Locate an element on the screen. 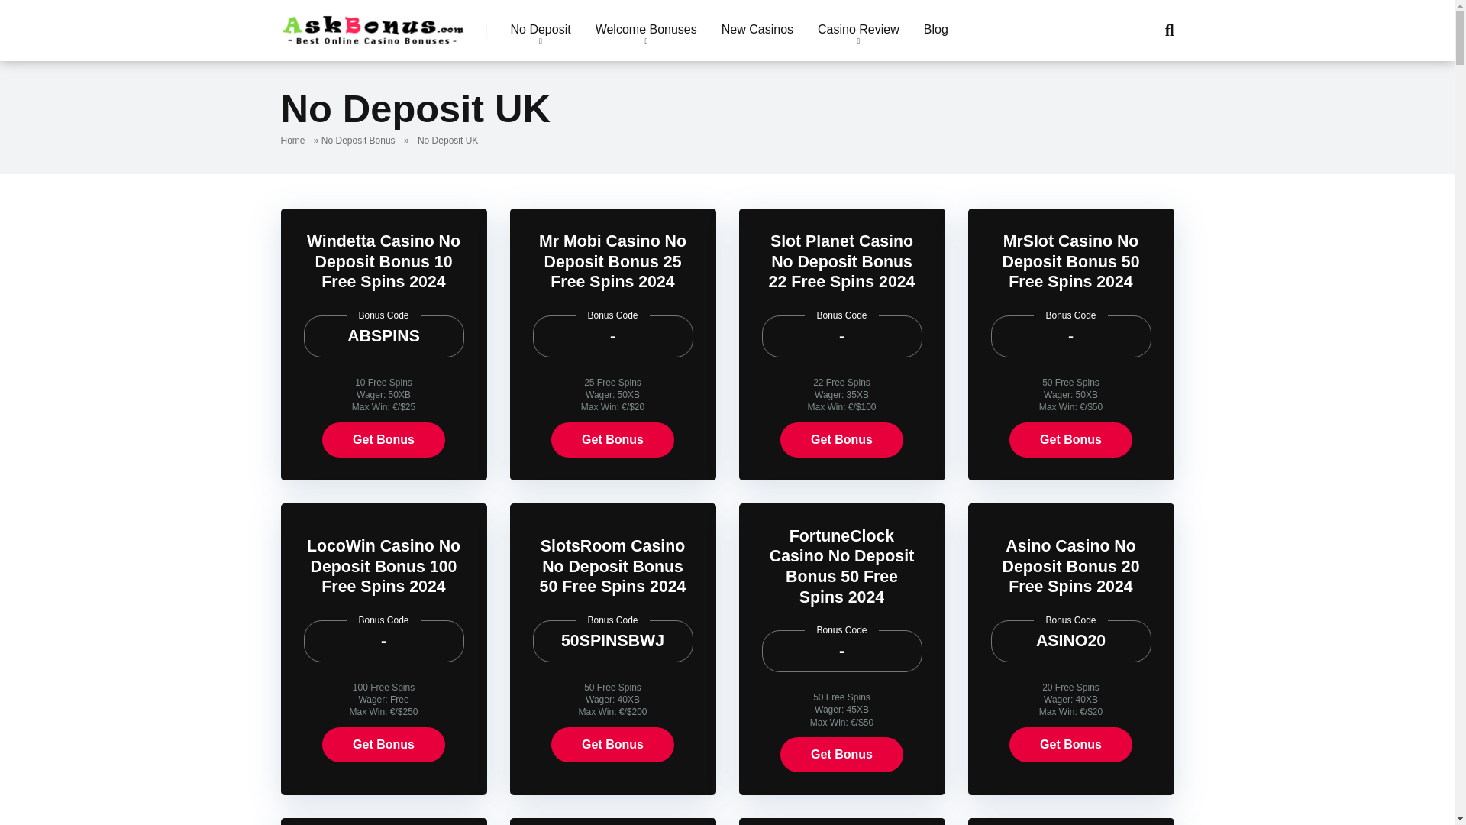  Mr Mobi Casino No Deposit Bonus 25 Free Spins 2024 is located at coordinates (612, 261).